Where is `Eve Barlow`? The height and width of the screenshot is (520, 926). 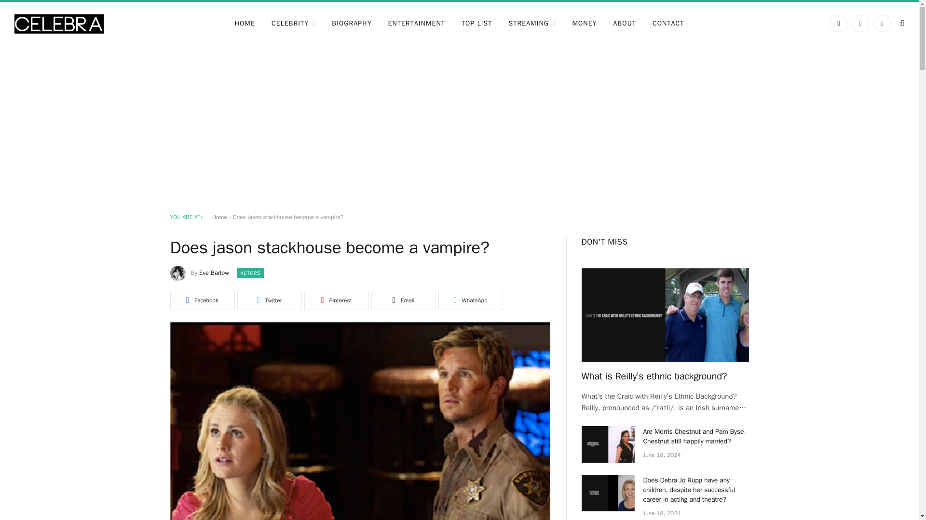 Eve Barlow is located at coordinates (214, 273).